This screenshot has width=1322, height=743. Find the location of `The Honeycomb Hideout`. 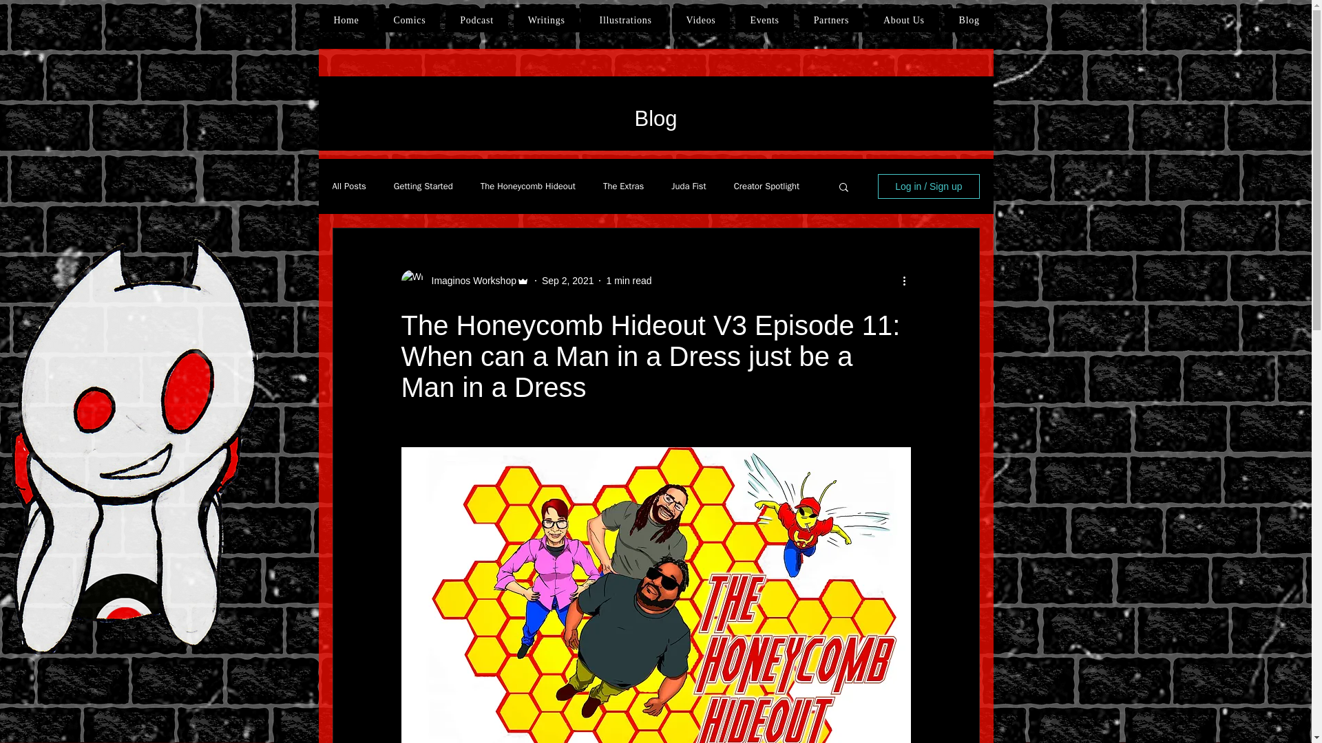

The Honeycomb Hideout is located at coordinates (527, 186).